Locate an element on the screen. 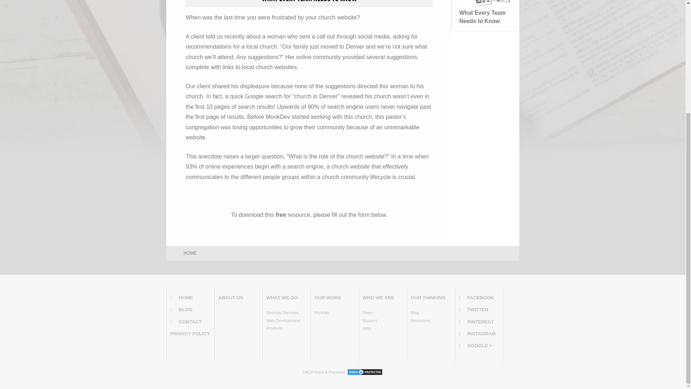  Resource Banner Whitepaper What-Every-Team-Needs-to-Know- is located at coordinates (310, 4).